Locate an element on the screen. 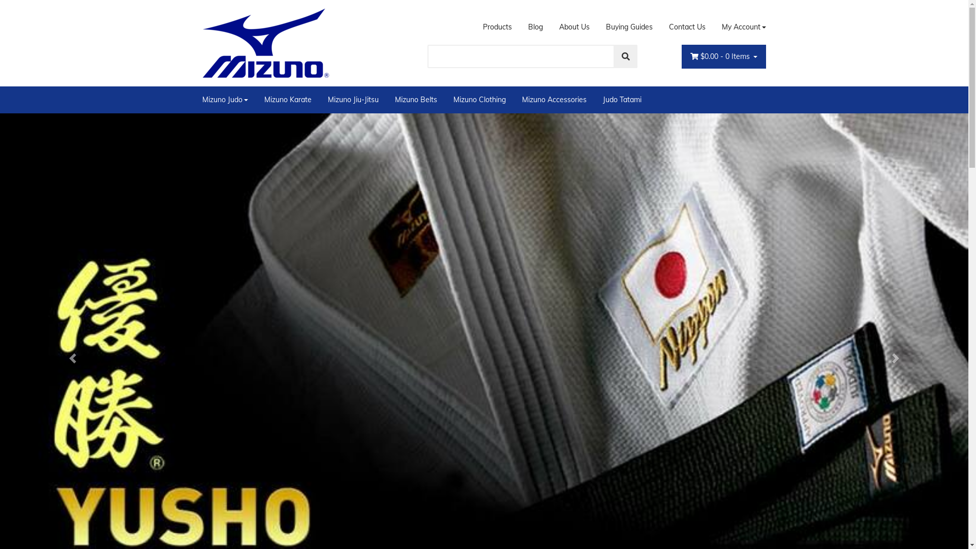 This screenshot has height=549, width=976. Mizuno Belts is located at coordinates (416, 100).